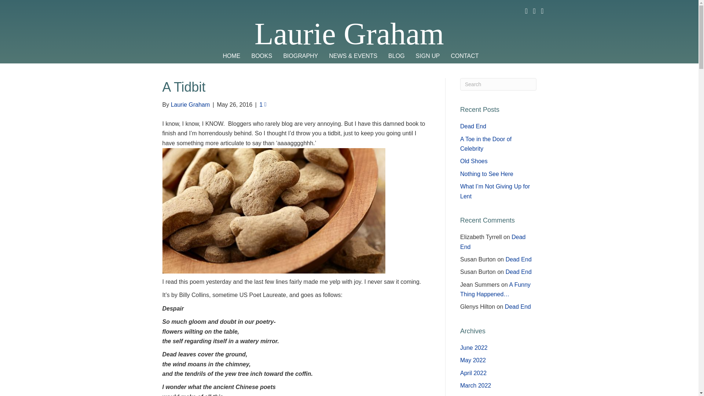 This screenshot has width=704, height=396. What do you see at coordinates (474, 348) in the screenshot?
I see `June 2022` at bounding box center [474, 348].